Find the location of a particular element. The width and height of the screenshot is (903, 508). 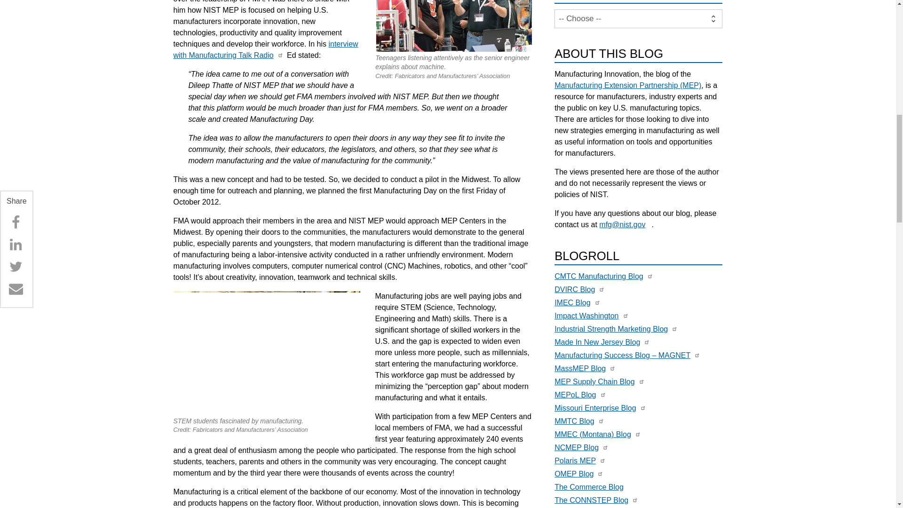

interview with Manufacturing Talk Radio is located at coordinates (265, 50).